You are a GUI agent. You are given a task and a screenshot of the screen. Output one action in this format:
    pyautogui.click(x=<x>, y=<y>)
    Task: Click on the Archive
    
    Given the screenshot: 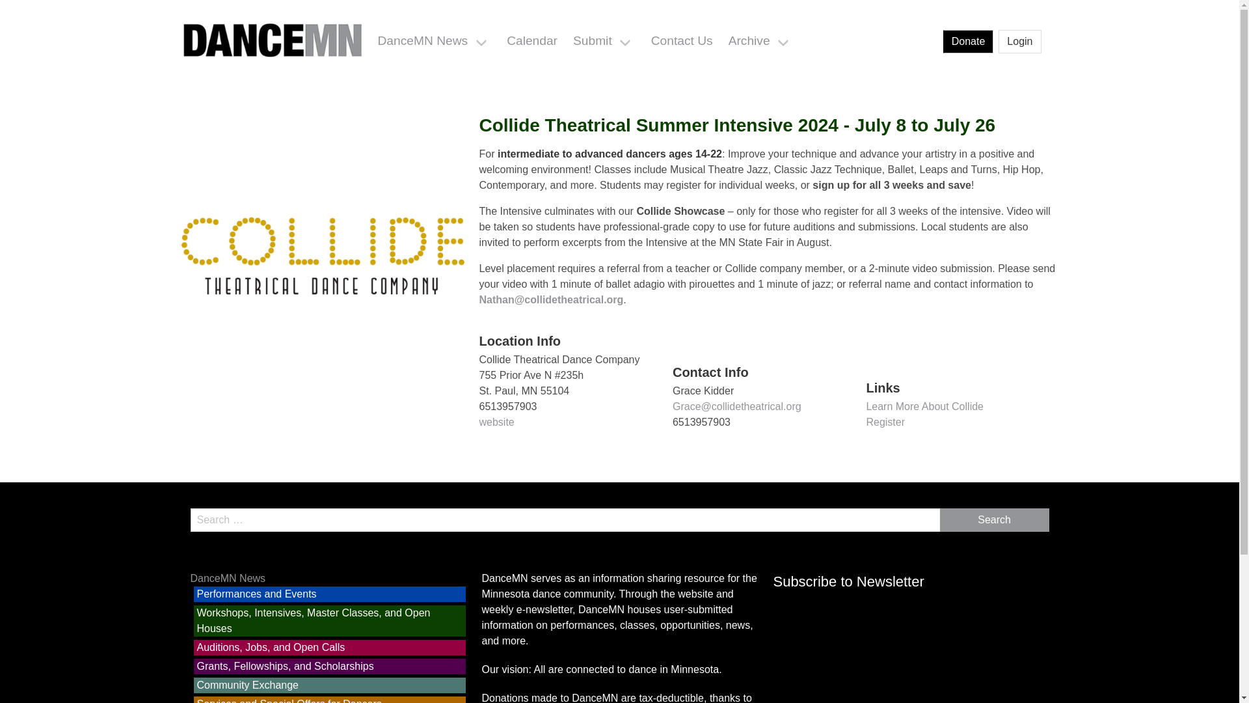 What is the action you would take?
    pyautogui.click(x=761, y=42)
    